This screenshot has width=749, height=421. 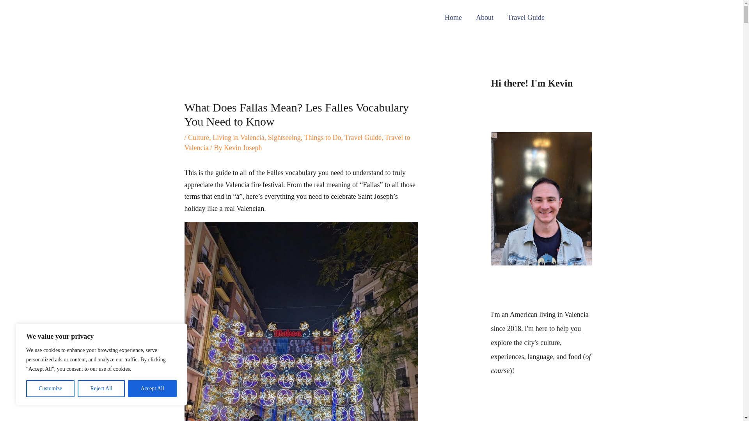 I want to click on Kevin Joseph, so click(x=243, y=147).